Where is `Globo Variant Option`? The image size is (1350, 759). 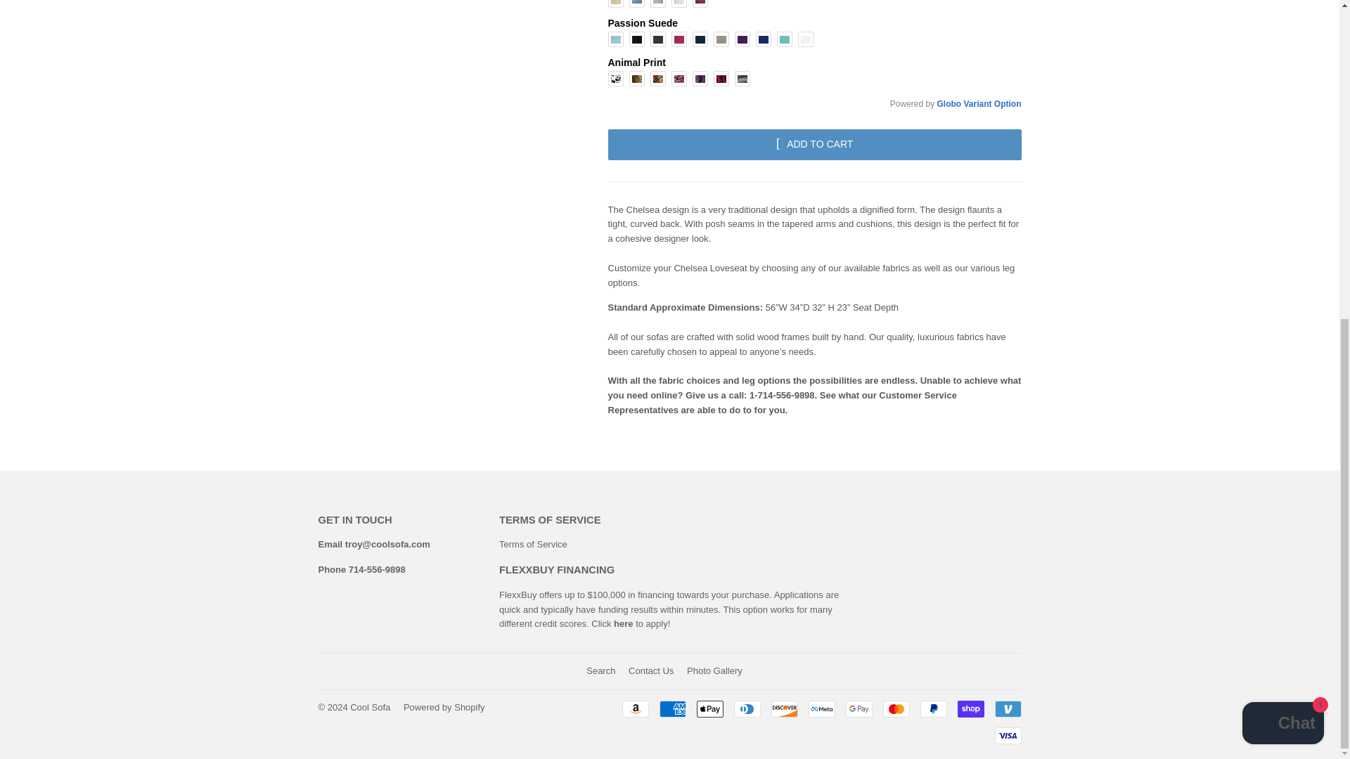 Globo Variant Option is located at coordinates (979, 104).